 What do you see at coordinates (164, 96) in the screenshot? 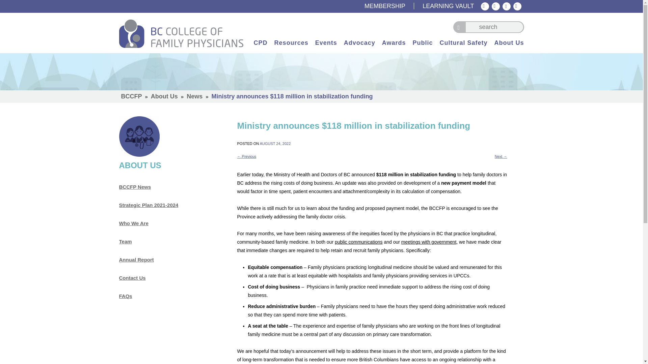
I see `Go to the About Us category archives.` at bounding box center [164, 96].